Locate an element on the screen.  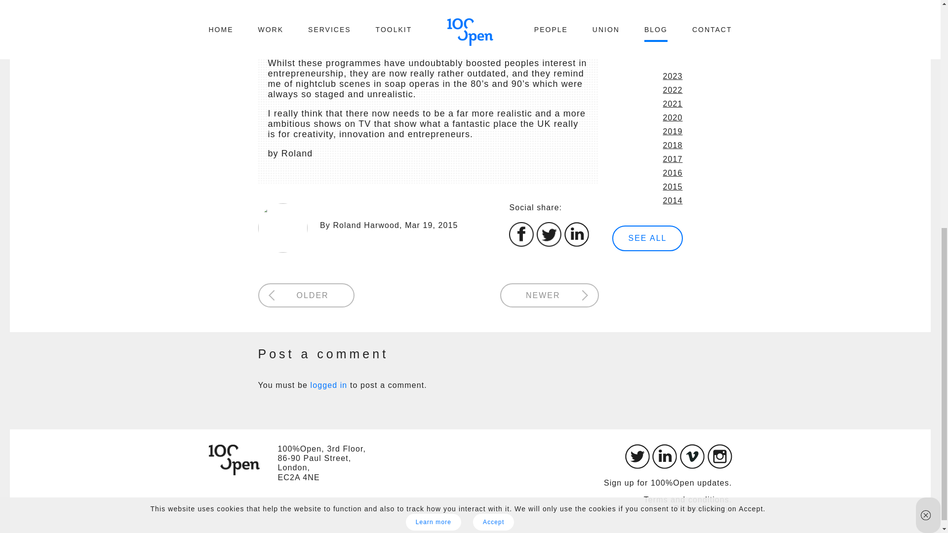
2018 is located at coordinates (672, 145).